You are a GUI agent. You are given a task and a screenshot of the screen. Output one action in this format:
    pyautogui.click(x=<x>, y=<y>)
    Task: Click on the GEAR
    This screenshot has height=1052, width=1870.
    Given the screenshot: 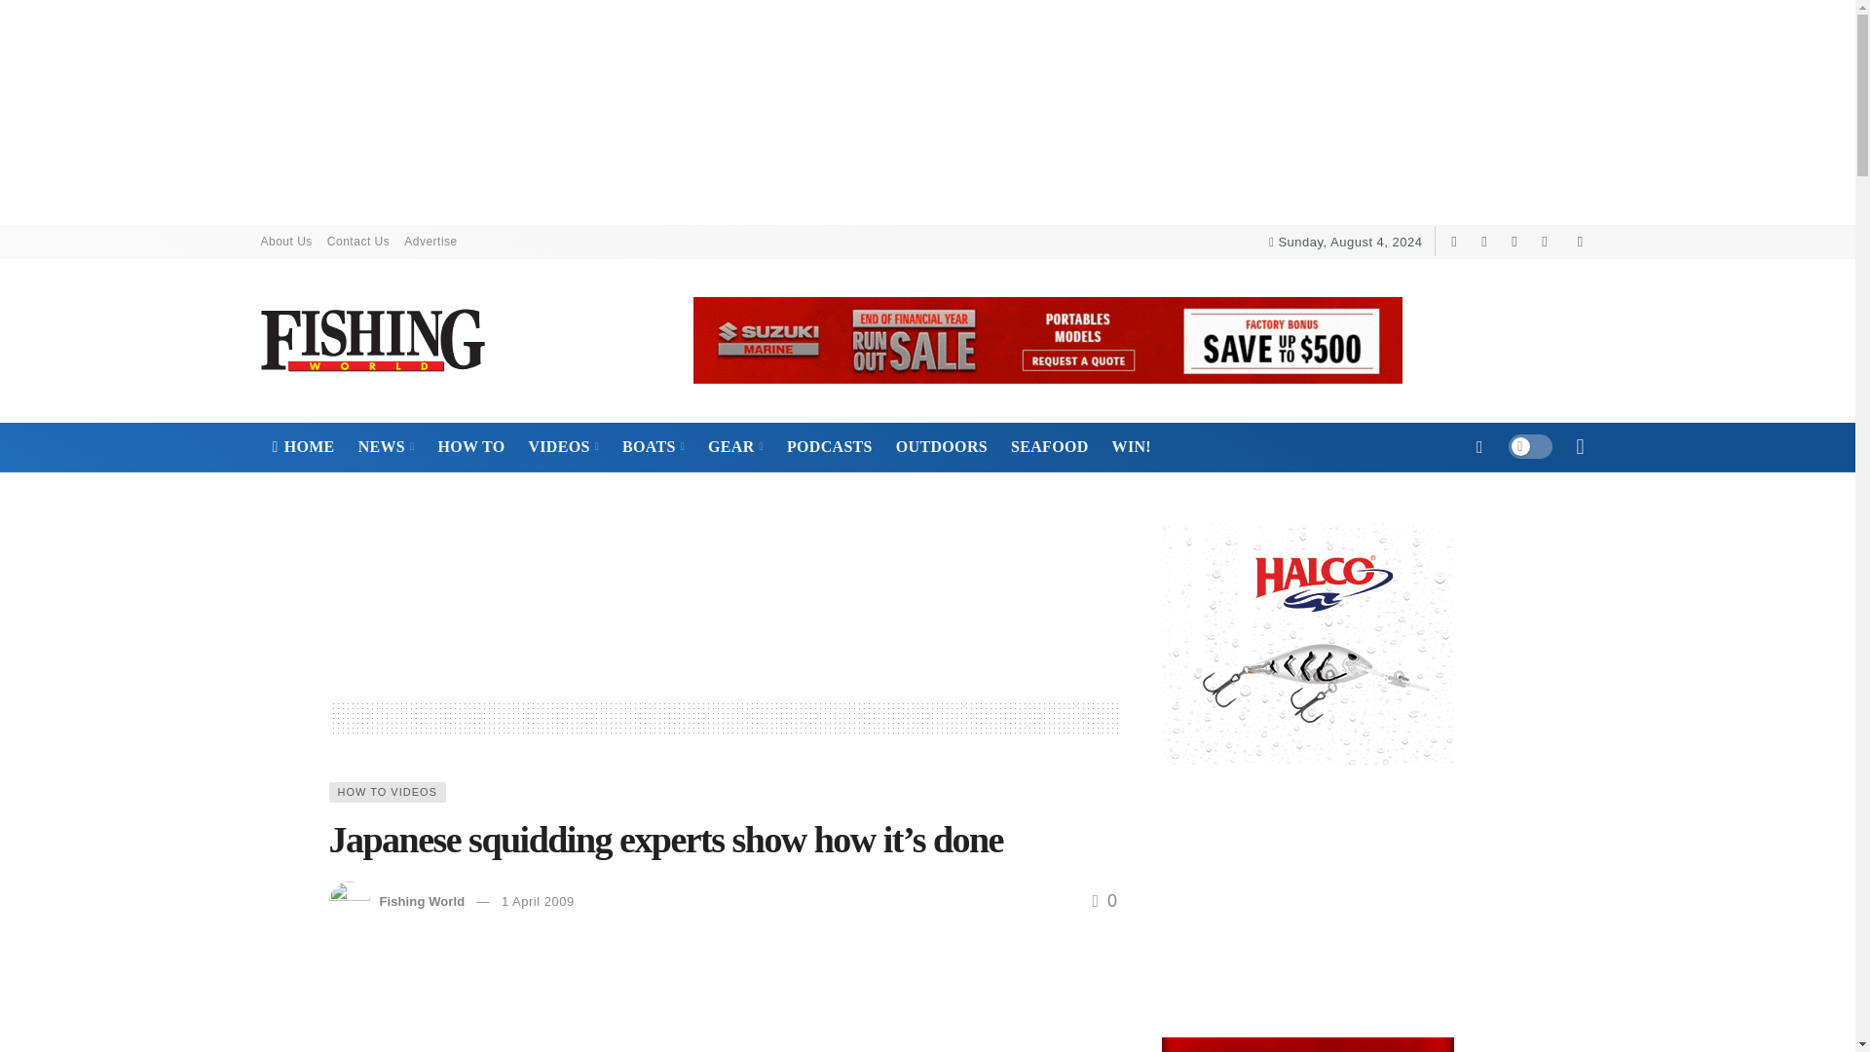 What is the action you would take?
    pyautogui.click(x=735, y=446)
    